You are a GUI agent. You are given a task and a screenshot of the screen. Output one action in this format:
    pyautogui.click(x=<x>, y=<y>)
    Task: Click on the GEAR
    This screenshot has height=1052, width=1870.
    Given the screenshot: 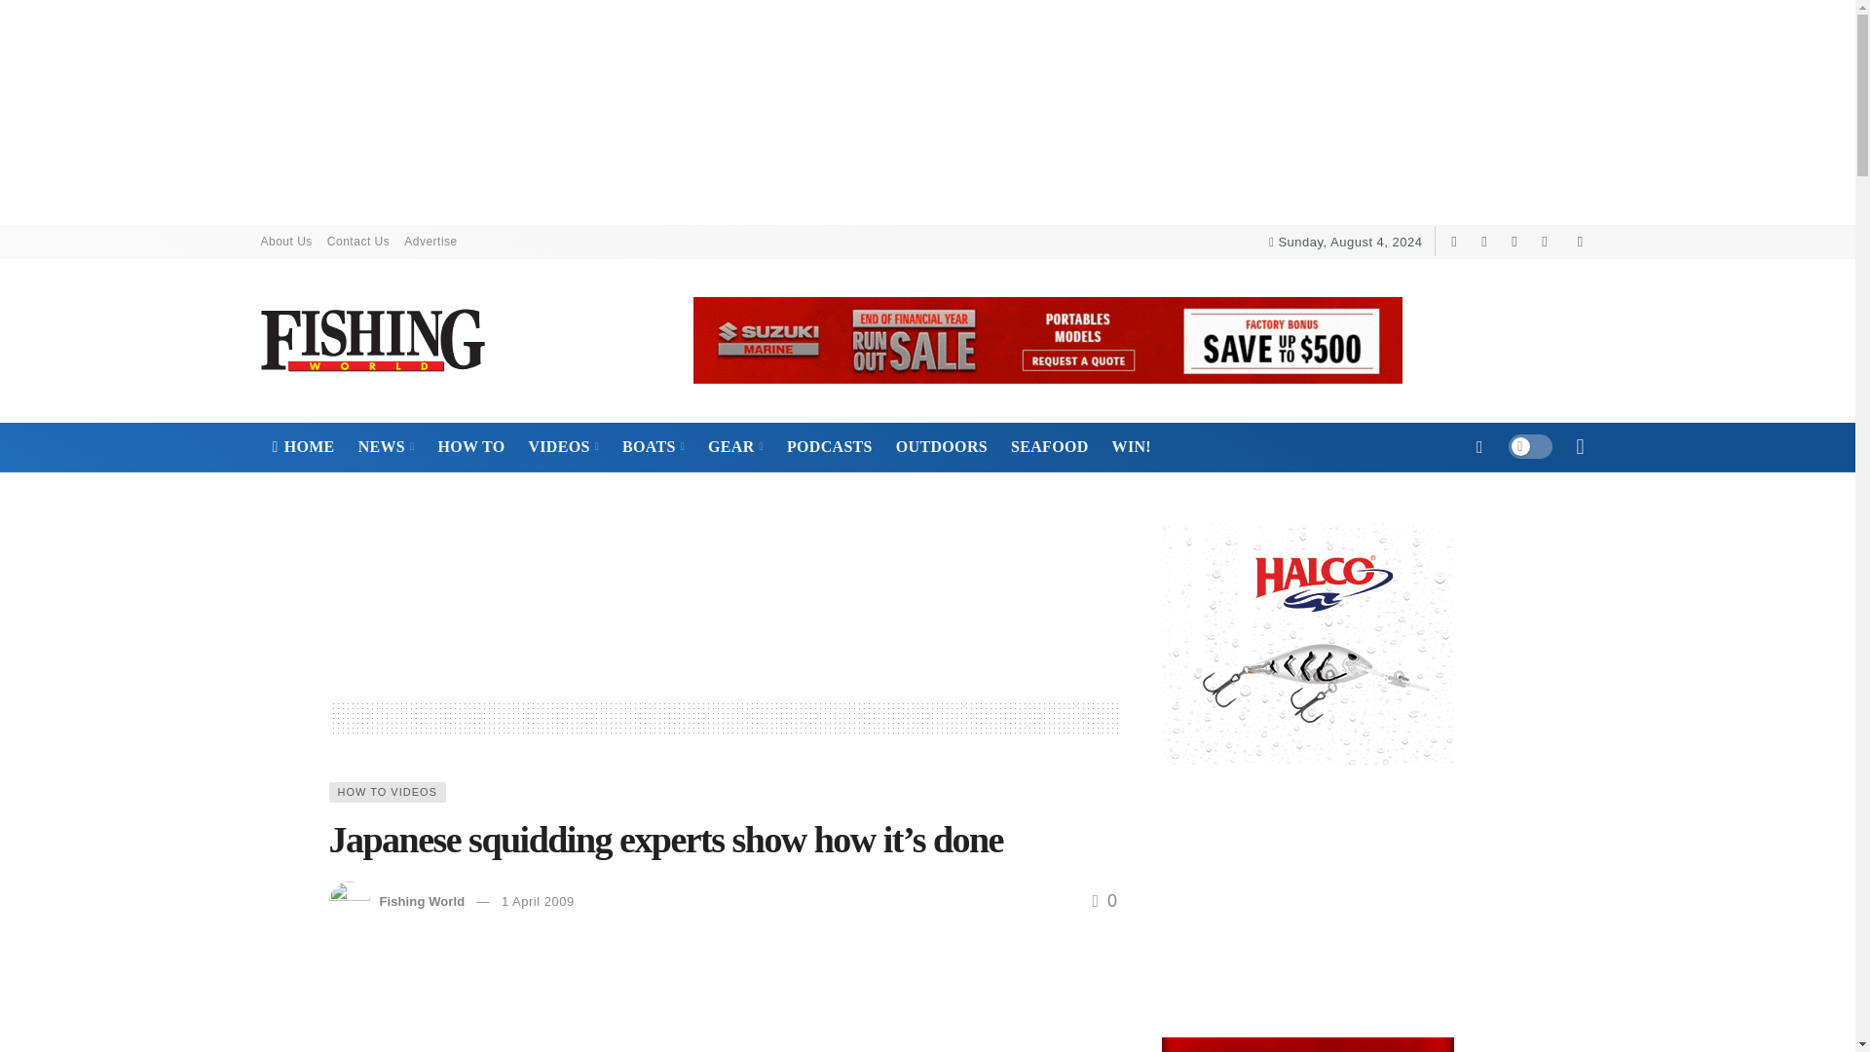 What is the action you would take?
    pyautogui.click(x=735, y=446)
    